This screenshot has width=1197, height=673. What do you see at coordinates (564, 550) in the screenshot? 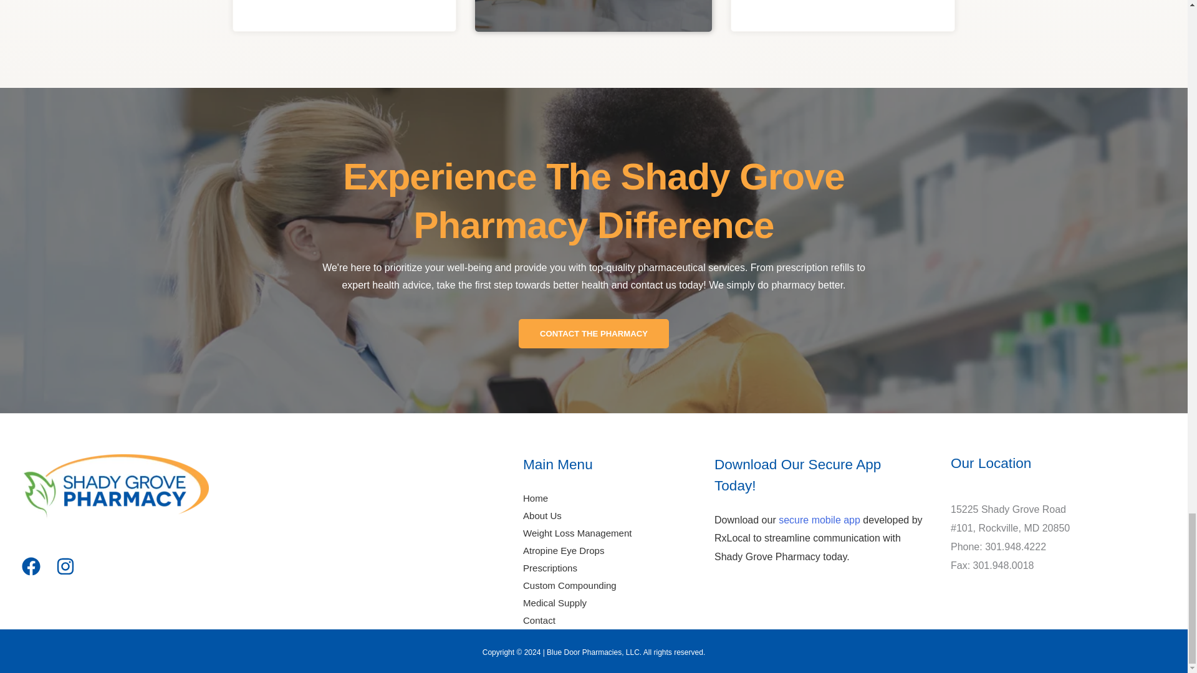
I see `Atropine Eye Drops` at bounding box center [564, 550].